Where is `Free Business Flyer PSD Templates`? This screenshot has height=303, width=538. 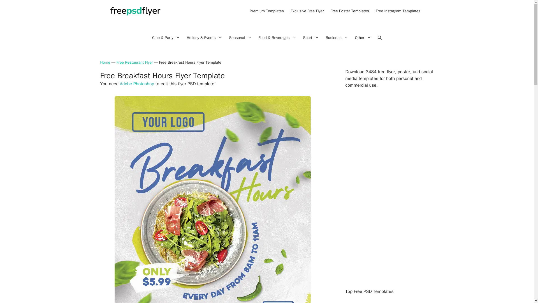 Free Business Flyer PSD Templates is located at coordinates (337, 38).